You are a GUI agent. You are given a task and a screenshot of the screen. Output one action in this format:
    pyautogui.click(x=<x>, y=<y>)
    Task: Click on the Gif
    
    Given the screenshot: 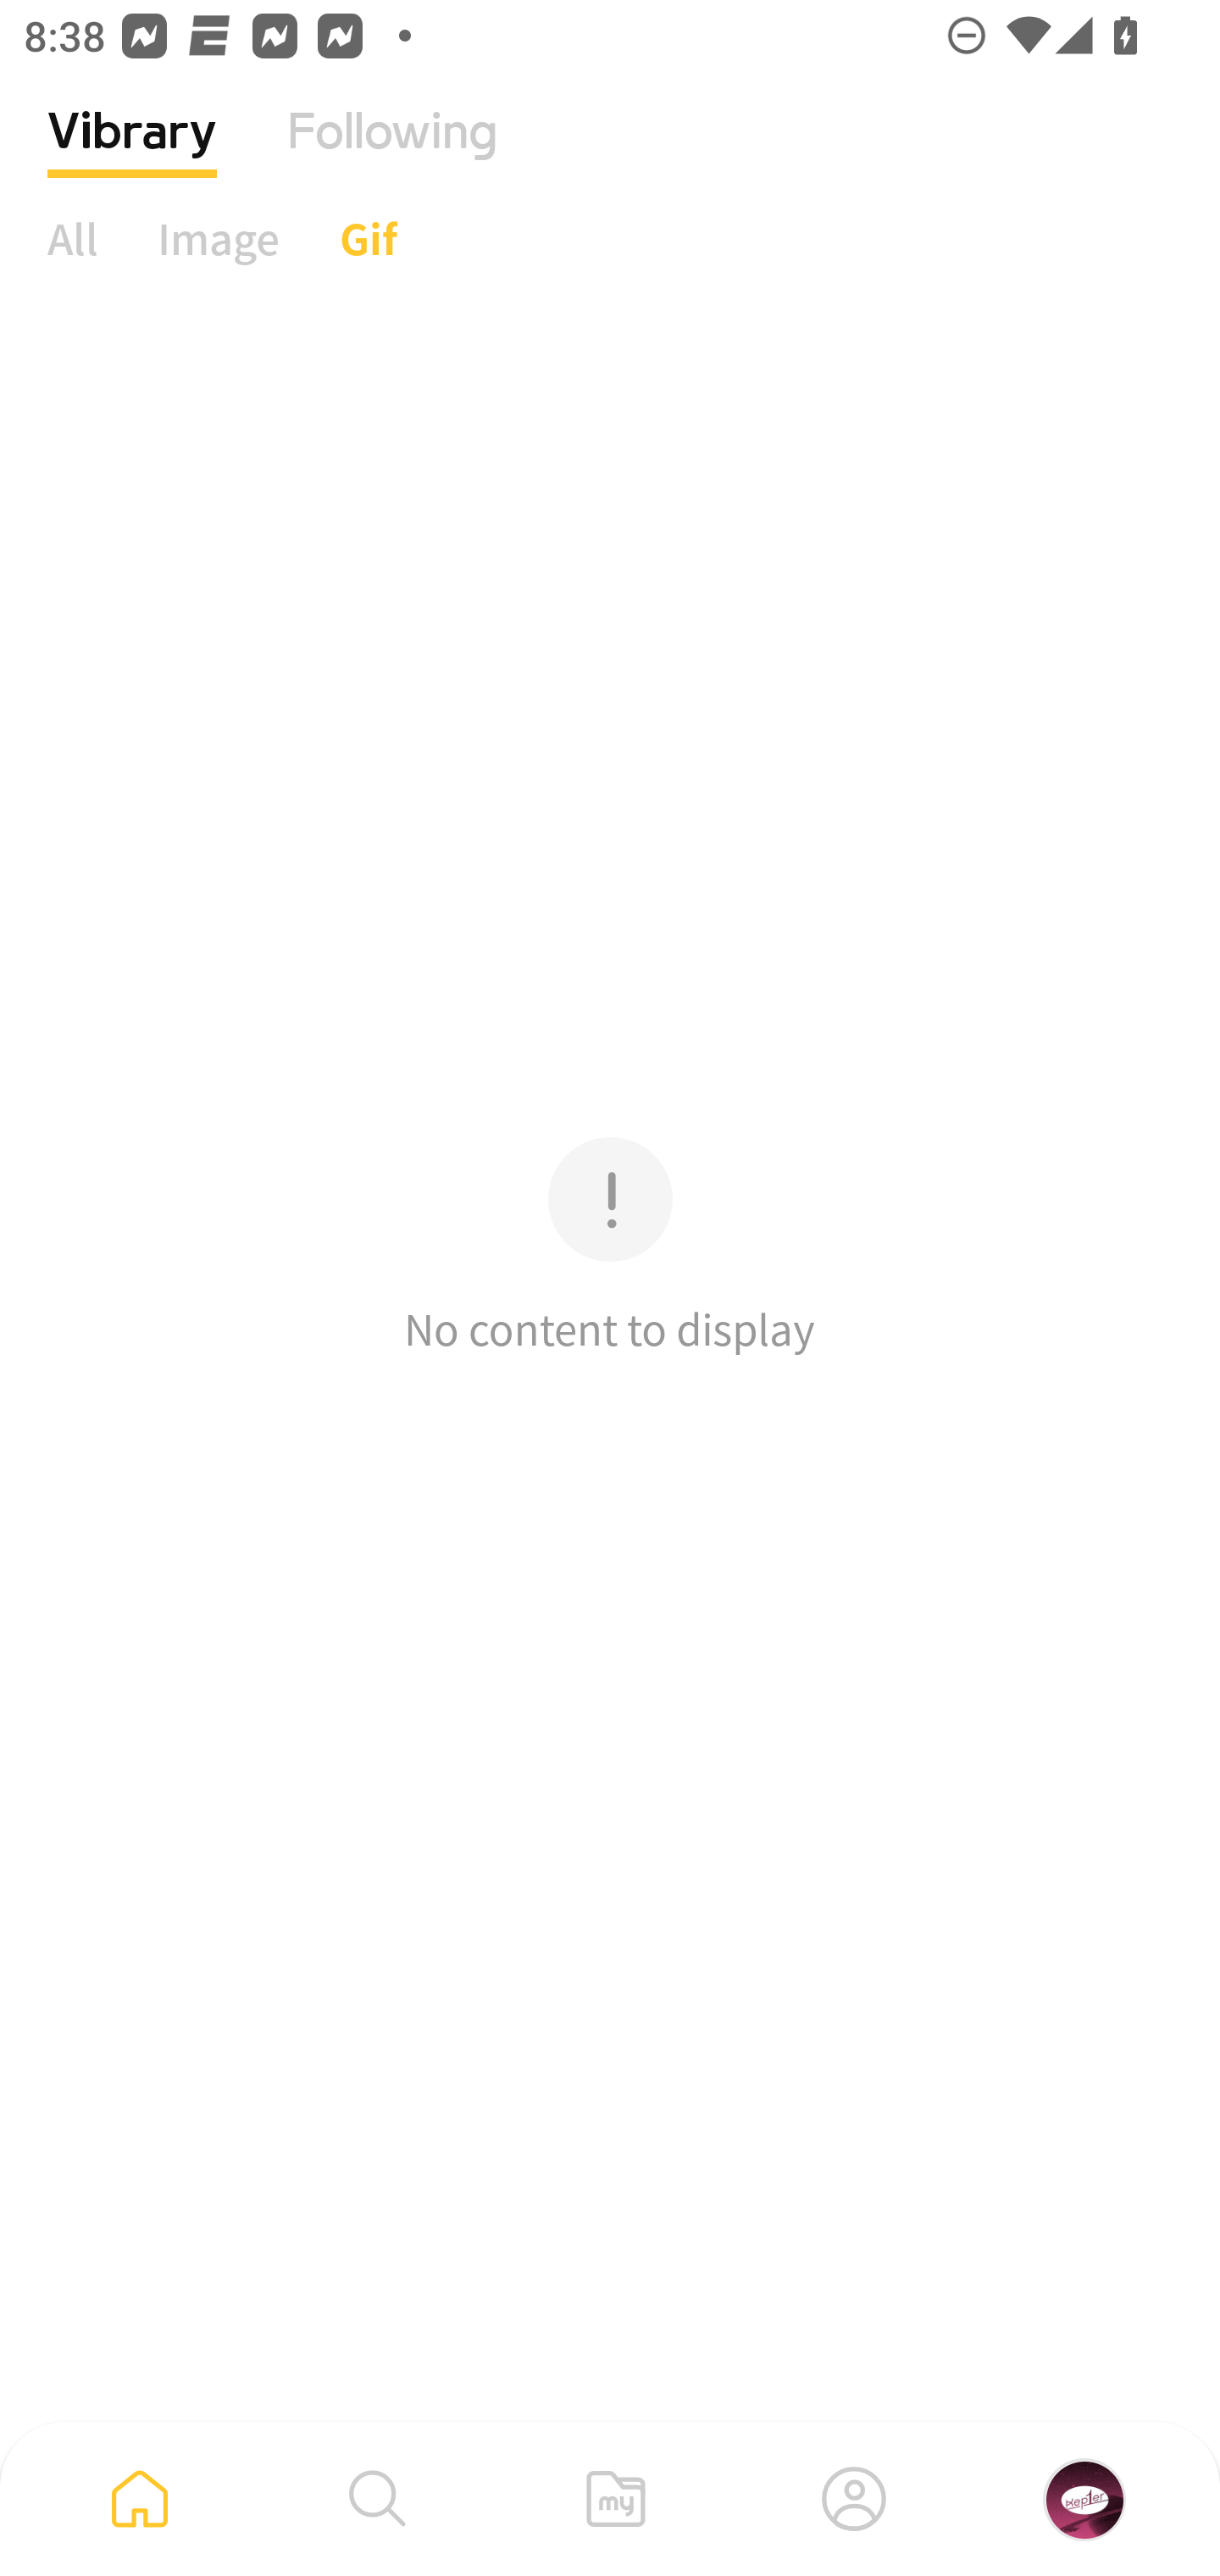 What is the action you would take?
    pyautogui.click(x=368, y=238)
    